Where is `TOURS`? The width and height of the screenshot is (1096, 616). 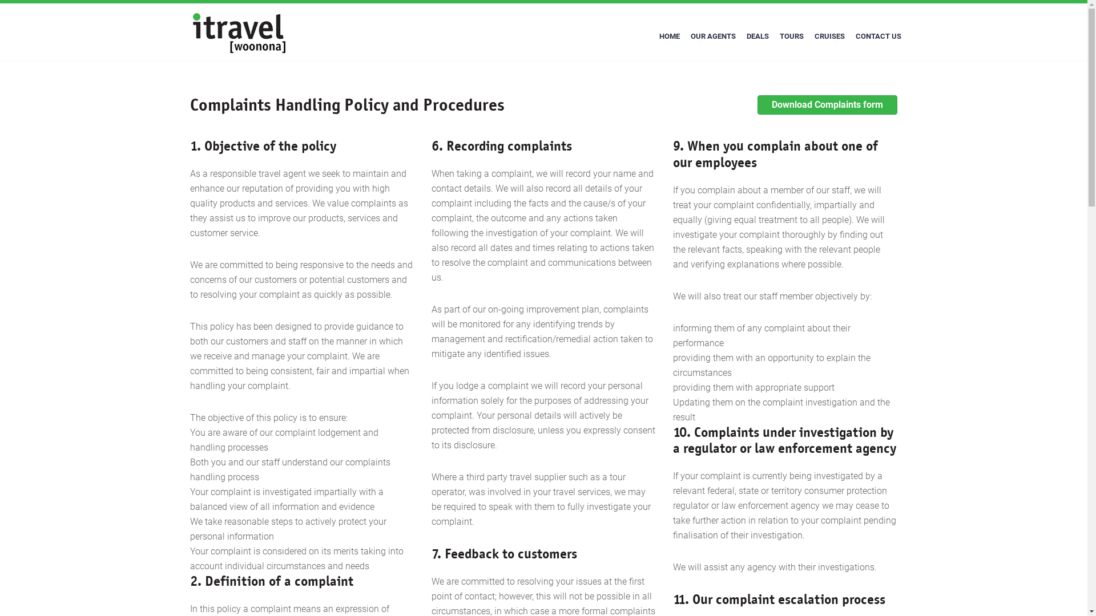
TOURS is located at coordinates (791, 37).